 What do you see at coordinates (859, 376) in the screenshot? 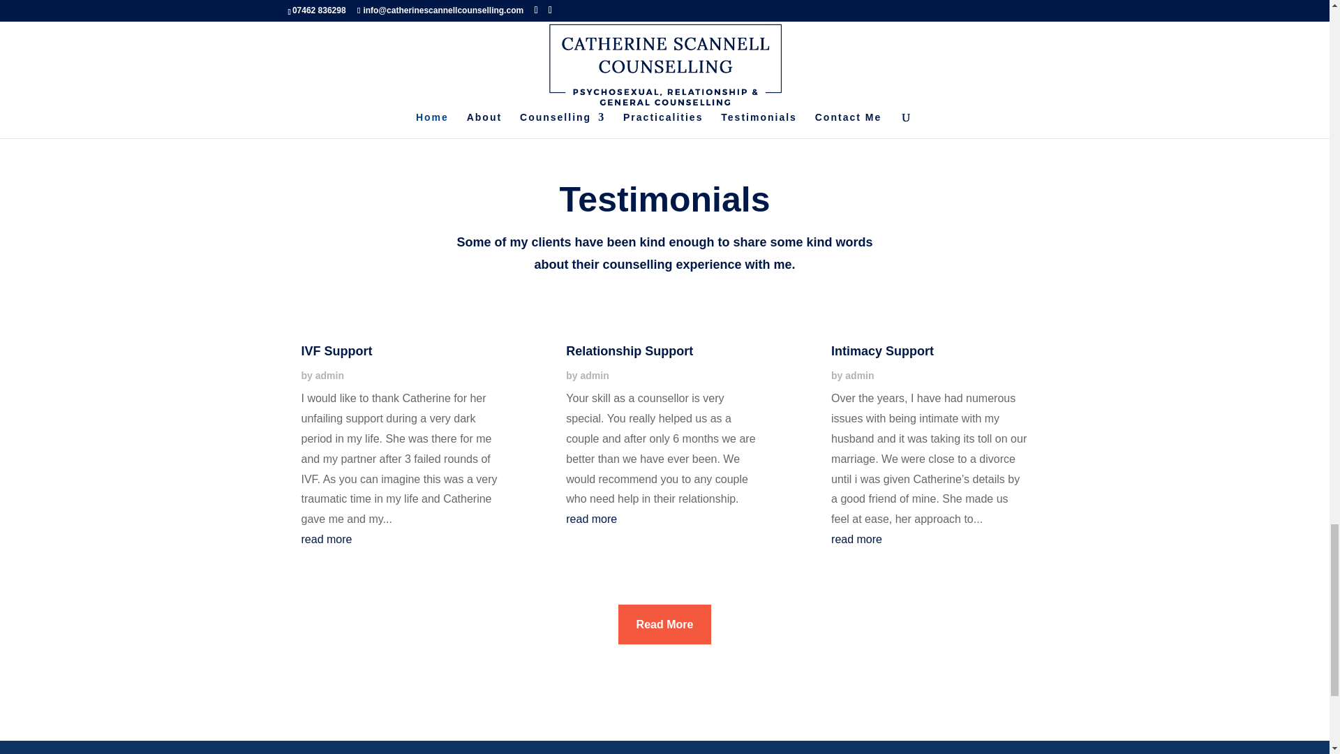
I see `Posts by admin` at bounding box center [859, 376].